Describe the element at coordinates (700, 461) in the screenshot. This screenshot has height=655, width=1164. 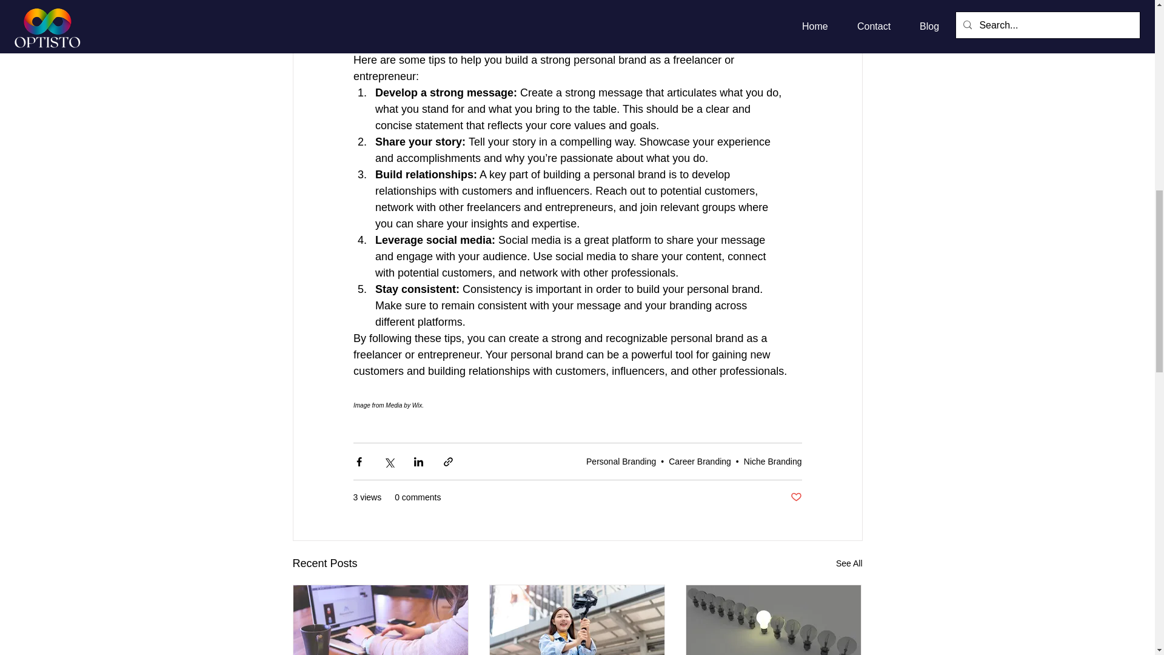
I see `Career Branding` at that location.